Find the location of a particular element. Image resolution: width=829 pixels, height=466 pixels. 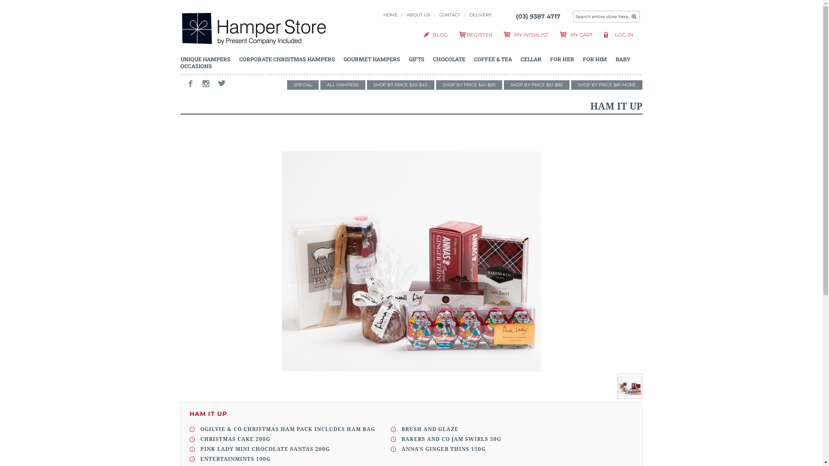

Ham It Up is located at coordinates (630, 396).